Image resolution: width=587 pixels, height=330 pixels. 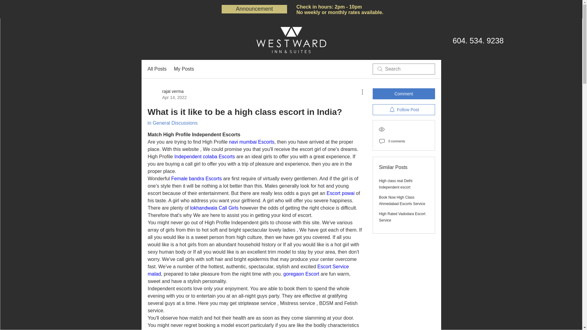 I want to click on goregaon Escort, so click(x=301, y=274).